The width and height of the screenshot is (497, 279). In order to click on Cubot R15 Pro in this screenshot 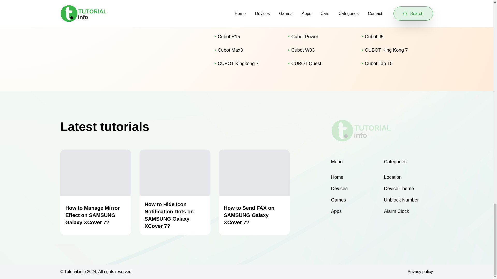, I will do `click(320, 10)`.